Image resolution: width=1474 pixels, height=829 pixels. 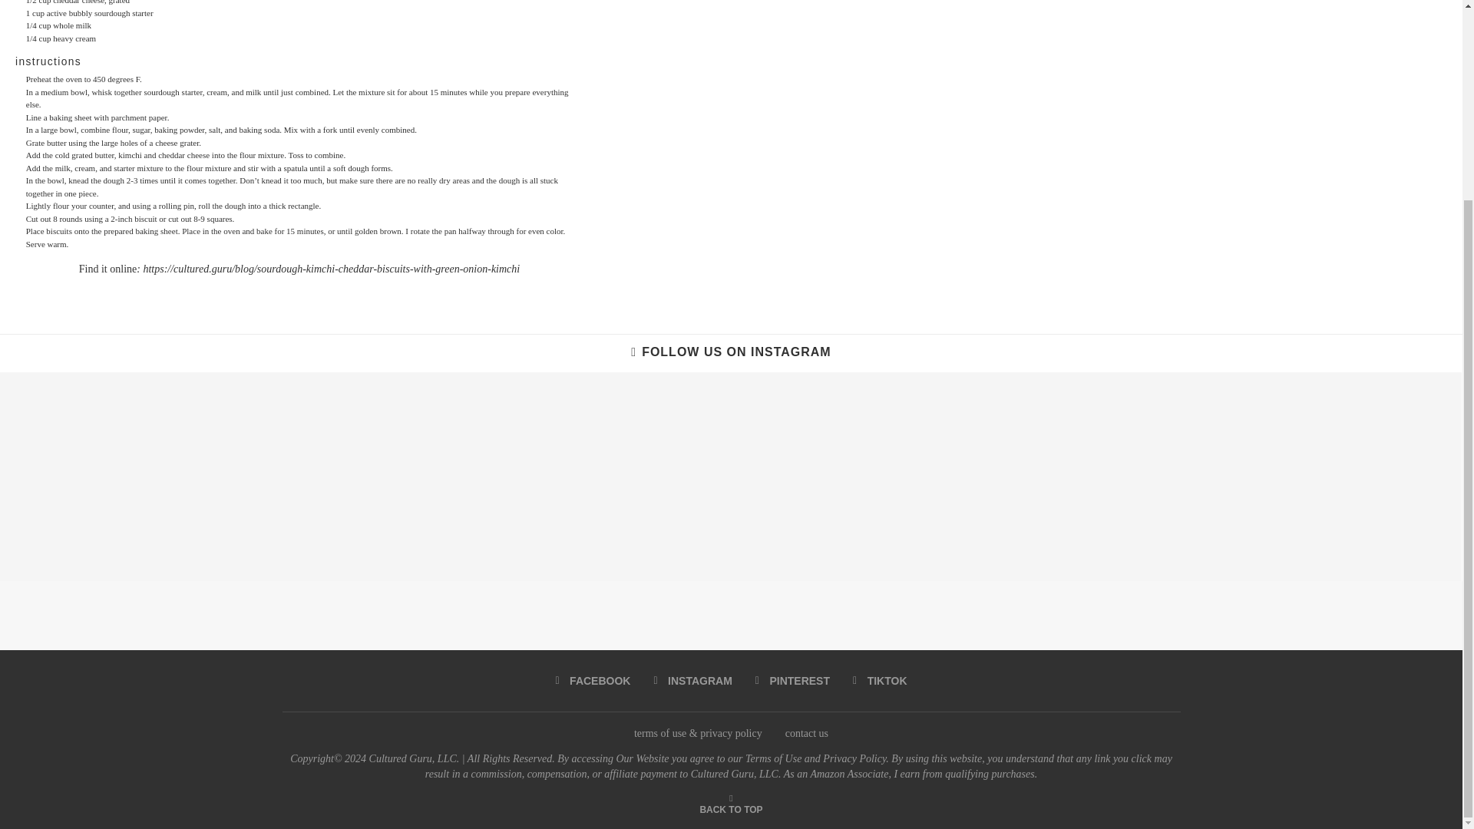 What do you see at coordinates (880, 680) in the screenshot?
I see `TIKTOK` at bounding box center [880, 680].